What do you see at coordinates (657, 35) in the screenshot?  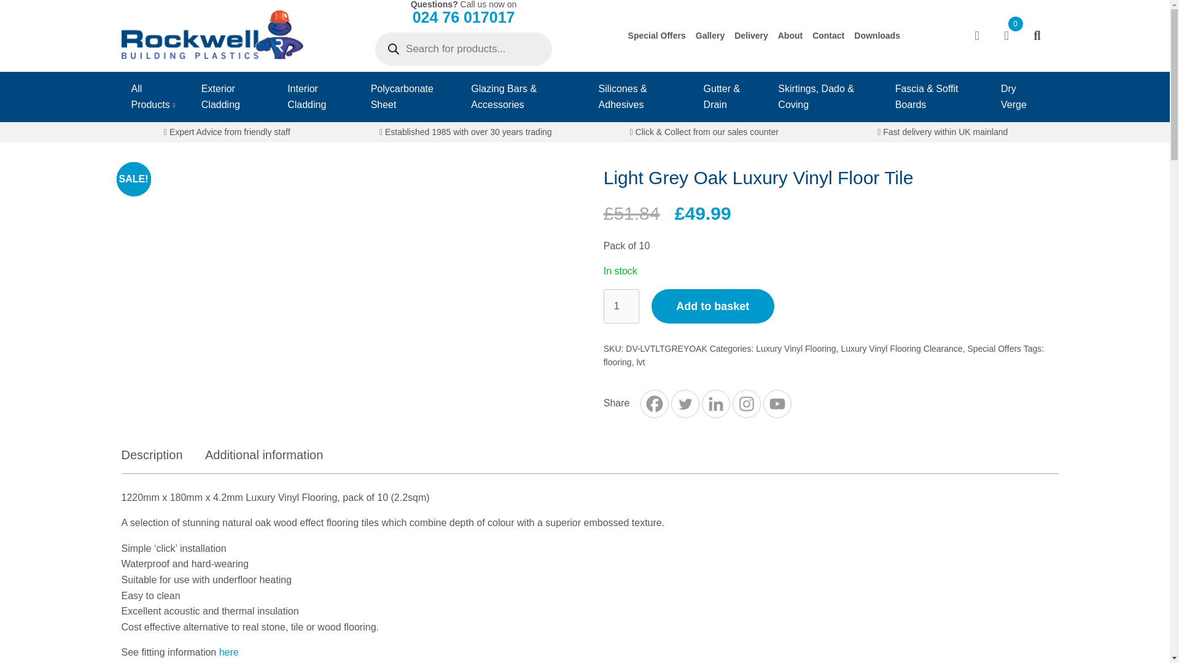 I see `Special Offers` at bounding box center [657, 35].